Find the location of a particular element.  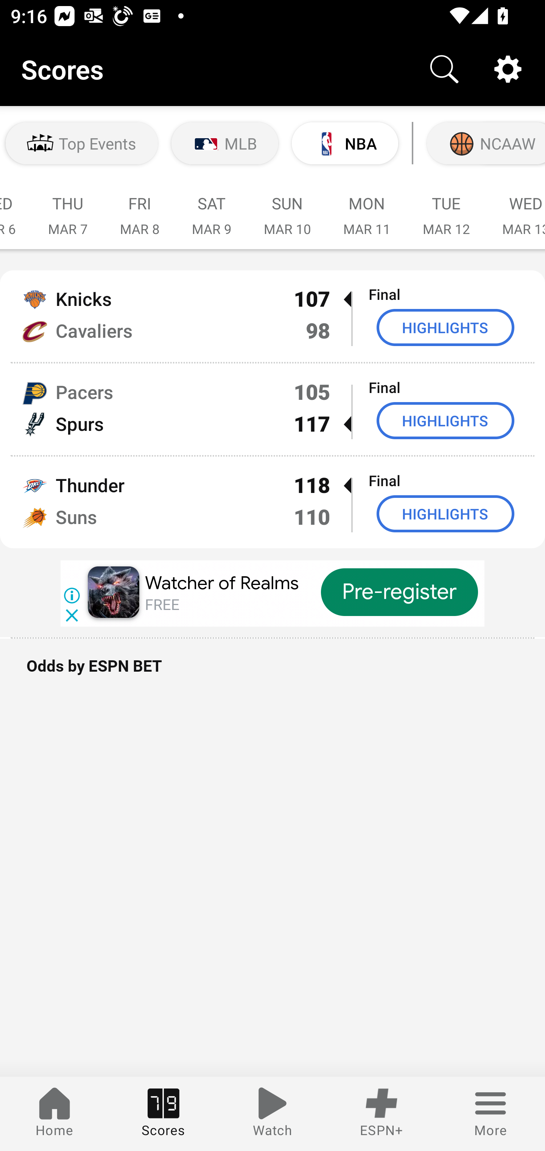

FREE is located at coordinates (162, 605).